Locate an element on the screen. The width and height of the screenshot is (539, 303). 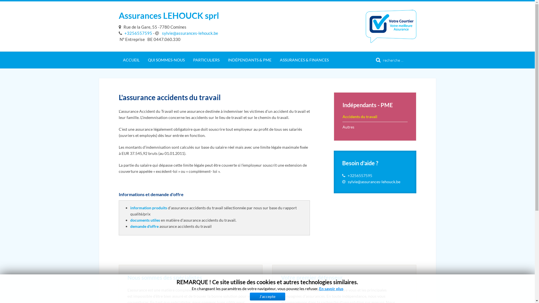
documents utiles is located at coordinates (145, 220).